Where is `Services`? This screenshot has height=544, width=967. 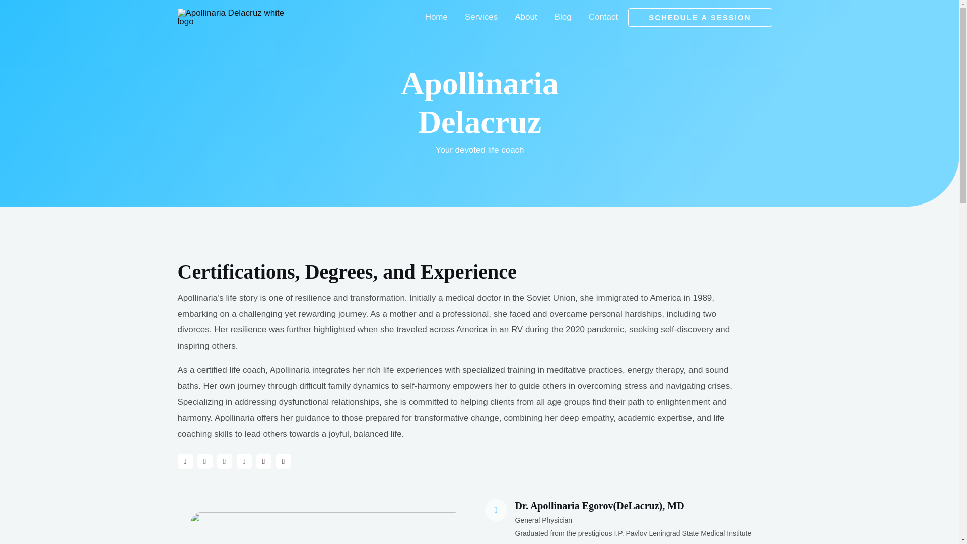
Services is located at coordinates (481, 17).